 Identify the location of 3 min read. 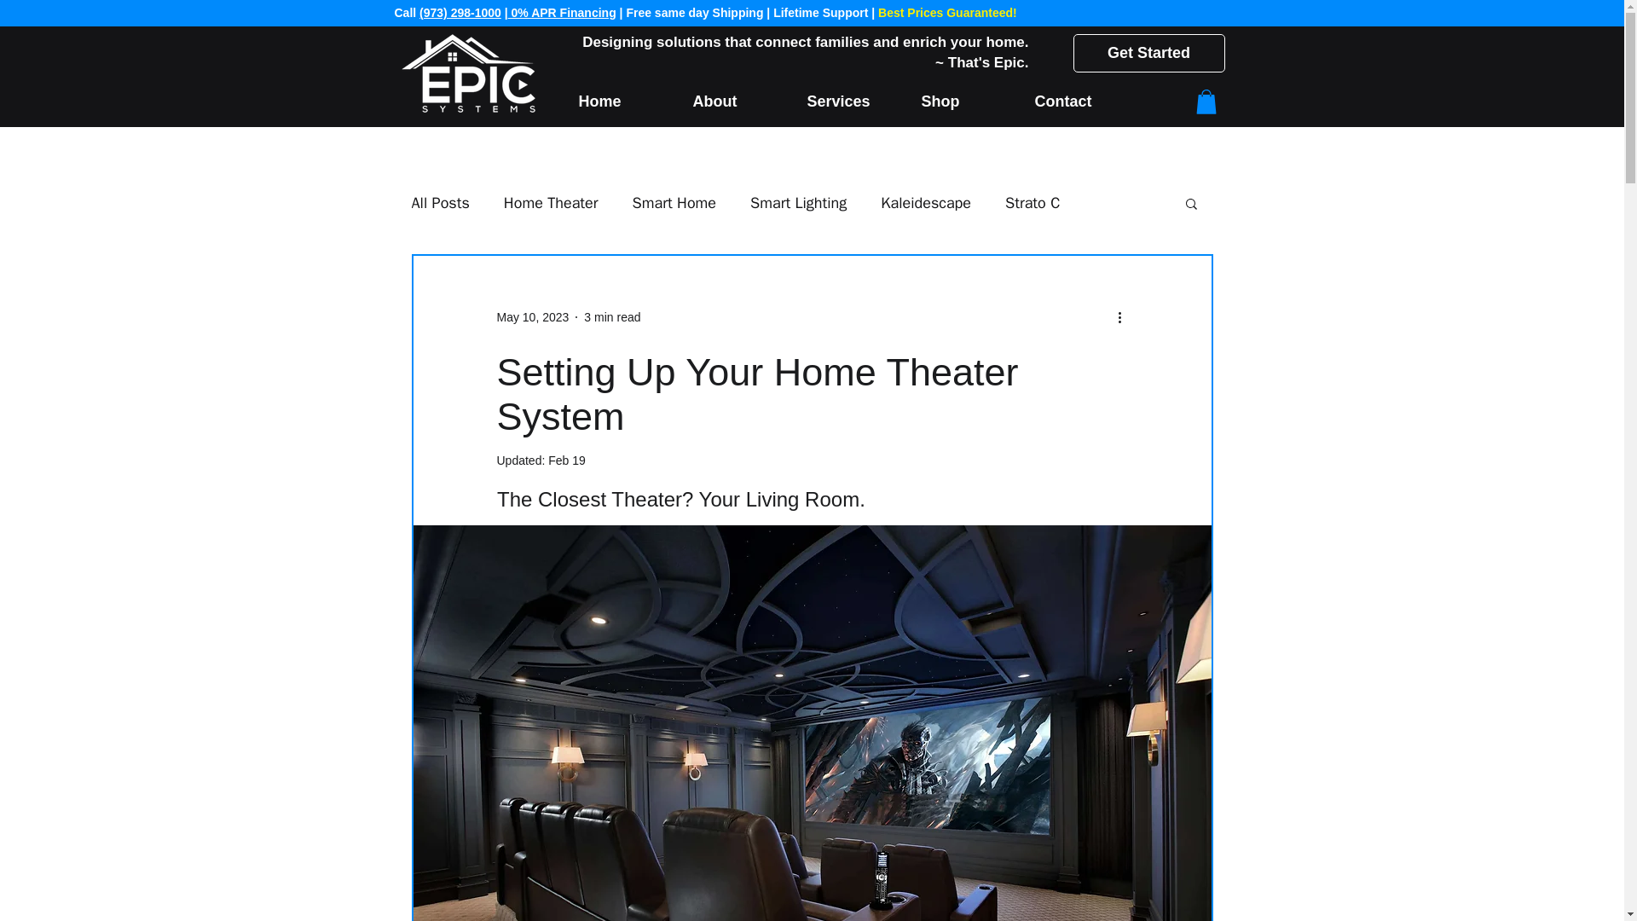
(612, 317).